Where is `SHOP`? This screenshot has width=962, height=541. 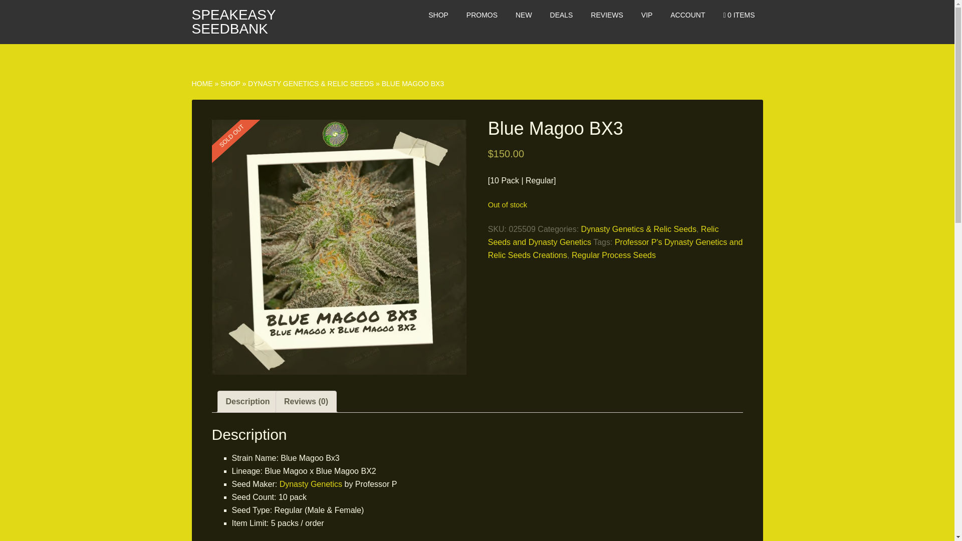
SHOP is located at coordinates (438, 15).